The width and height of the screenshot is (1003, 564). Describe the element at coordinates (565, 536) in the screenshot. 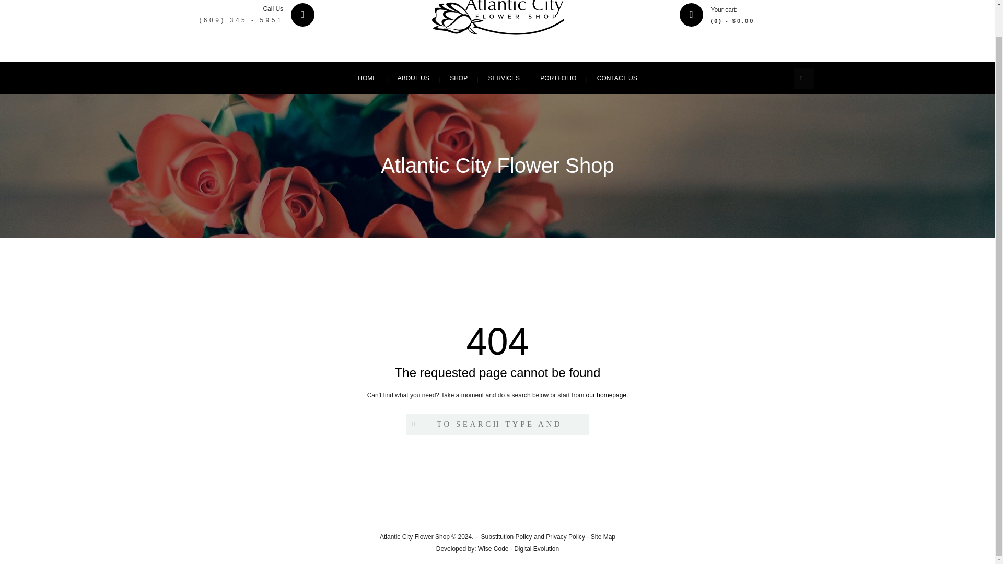

I see `Privacy Policy` at that location.